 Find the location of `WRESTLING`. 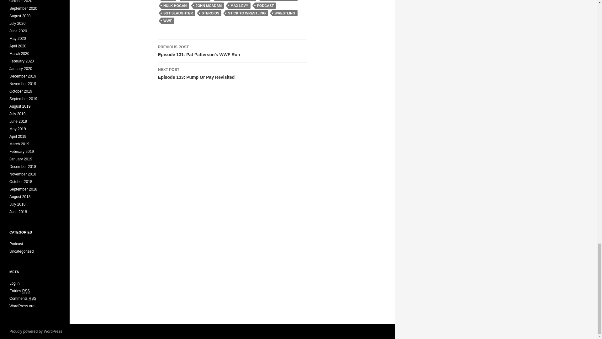

WRESTLING is located at coordinates (265, 6).